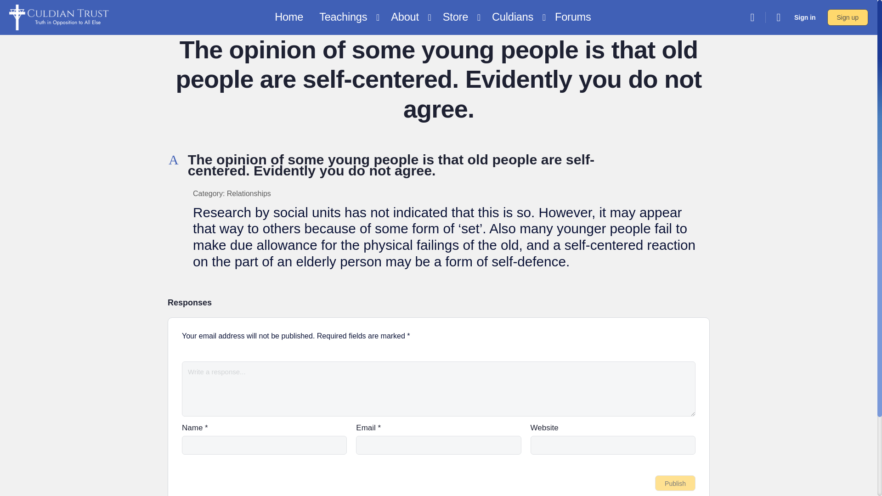  I want to click on Publish, so click(675, 483).